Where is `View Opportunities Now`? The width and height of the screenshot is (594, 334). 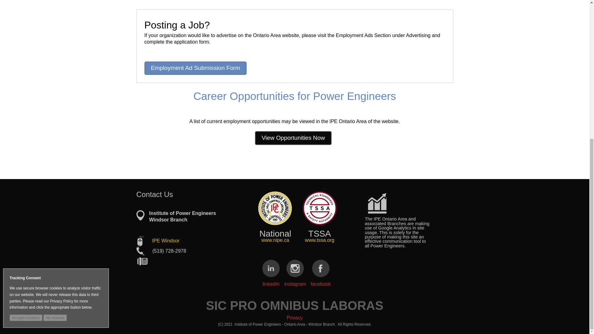 View Opportunities Now is located at coordinates (293, 138).